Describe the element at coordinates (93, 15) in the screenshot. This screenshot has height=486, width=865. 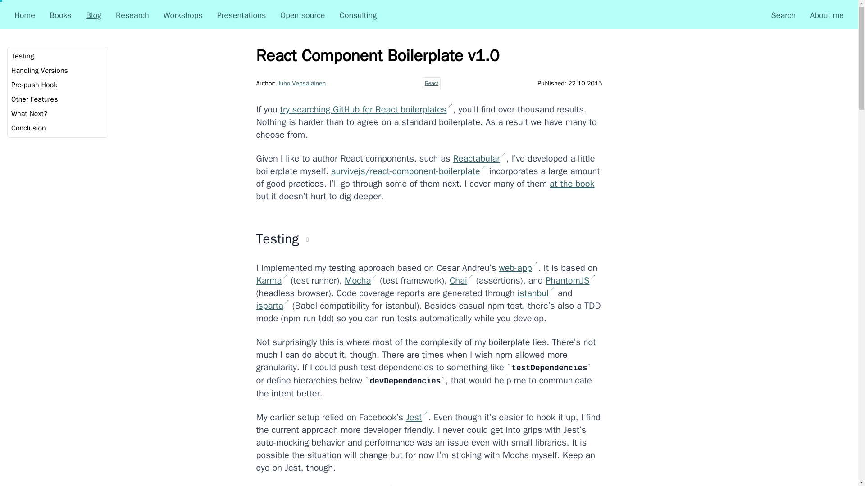
I see `Blog` at that location.